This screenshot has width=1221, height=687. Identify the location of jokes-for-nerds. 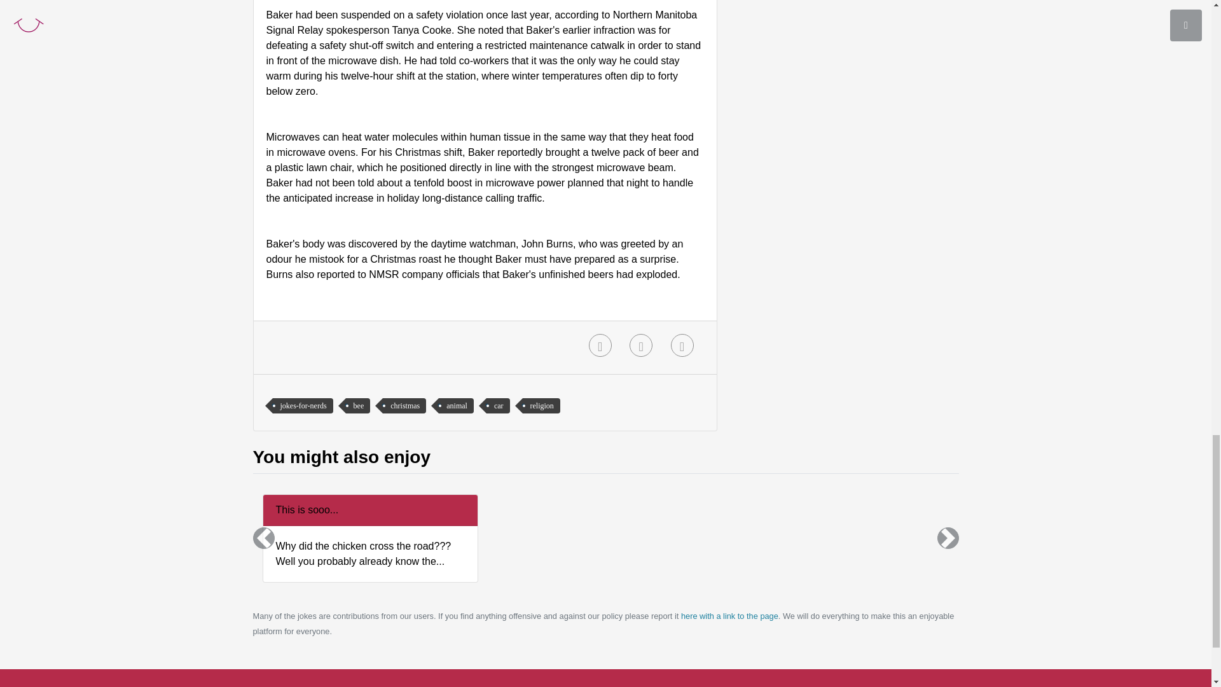
(302, 406).